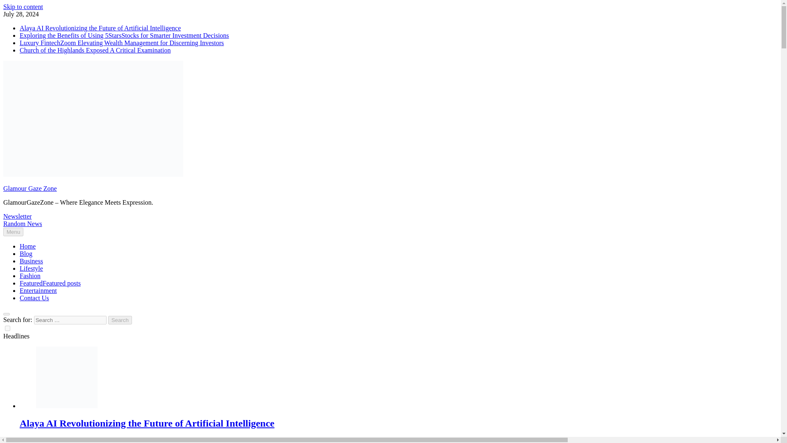 This screenshot has width=787, height=443. I want to click on FeaturedFeatured posts, so click(50, 283).